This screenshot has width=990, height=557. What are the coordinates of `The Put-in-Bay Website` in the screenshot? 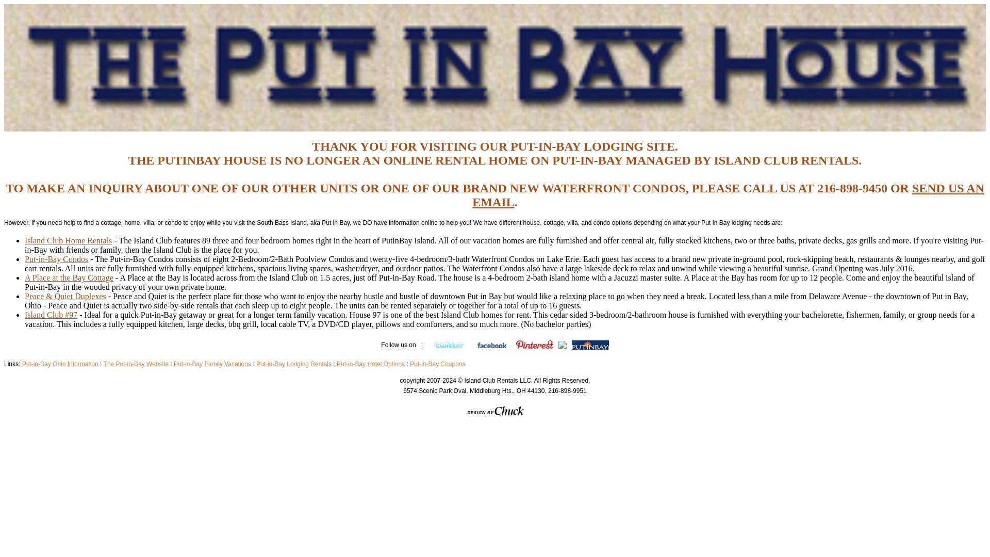 It's located at (136, 364).